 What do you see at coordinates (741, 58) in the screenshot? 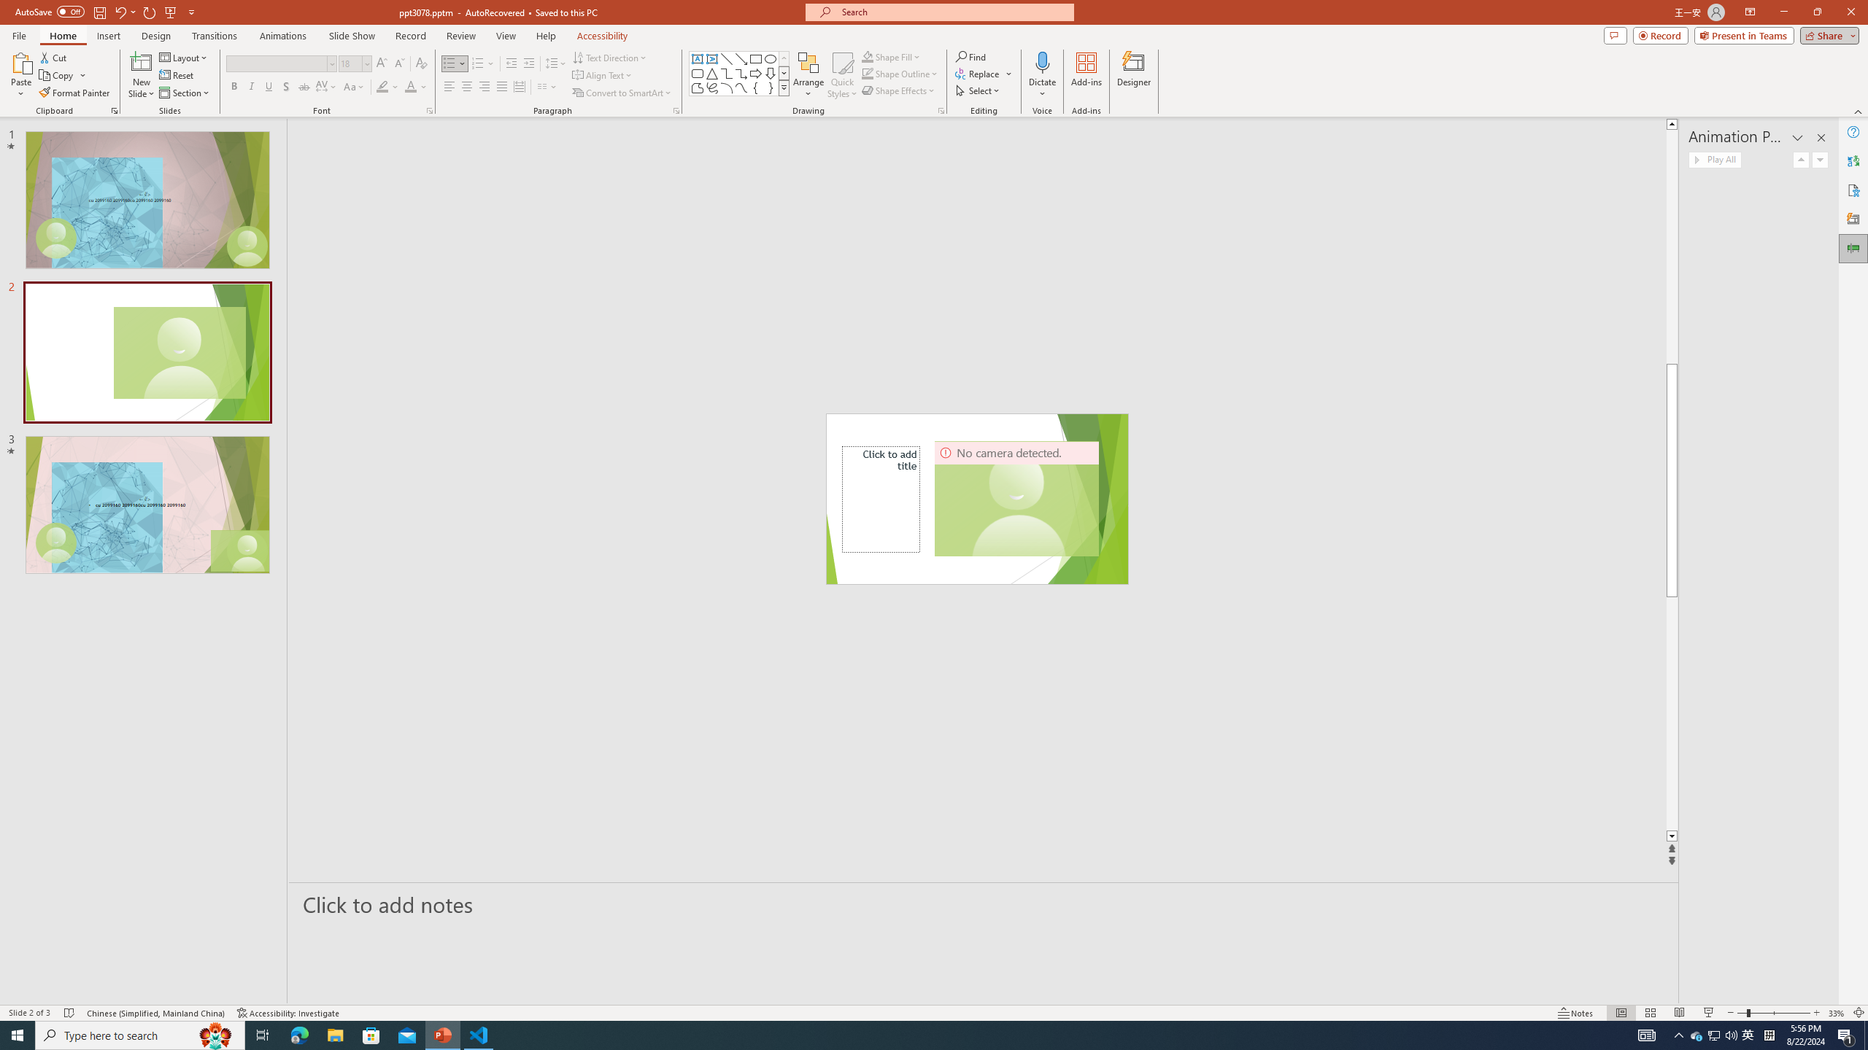
I see `Line Arrow` at bounding box center [741, 58].